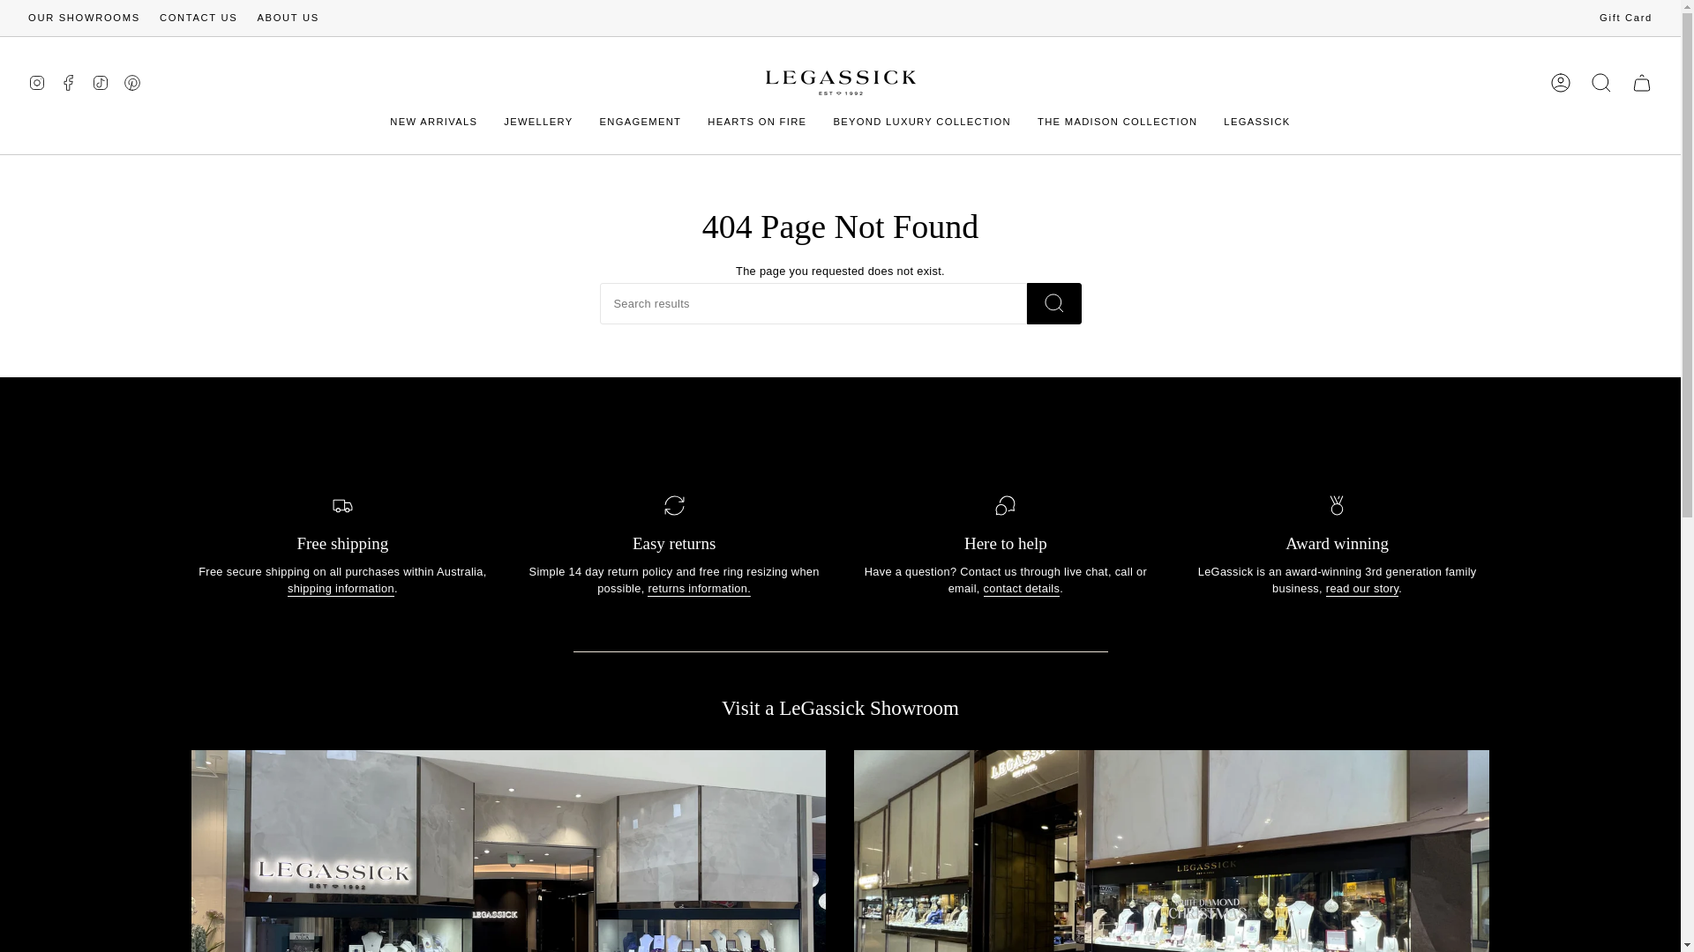 The width and height of the screenshot is (1694, 952). What do you see at coordinates (69, 81) in the screenshot?
I see `Facebook` at bounding box center [69, 81].